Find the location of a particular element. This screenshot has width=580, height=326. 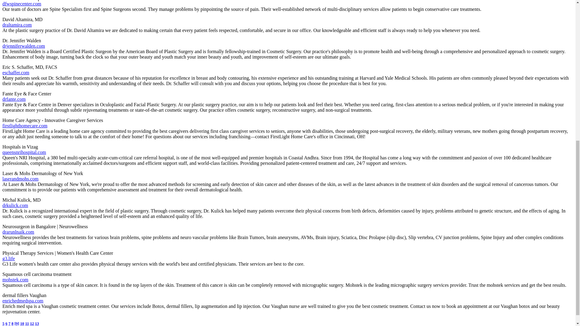

drkulick.com is located at coordinates (15, 205).